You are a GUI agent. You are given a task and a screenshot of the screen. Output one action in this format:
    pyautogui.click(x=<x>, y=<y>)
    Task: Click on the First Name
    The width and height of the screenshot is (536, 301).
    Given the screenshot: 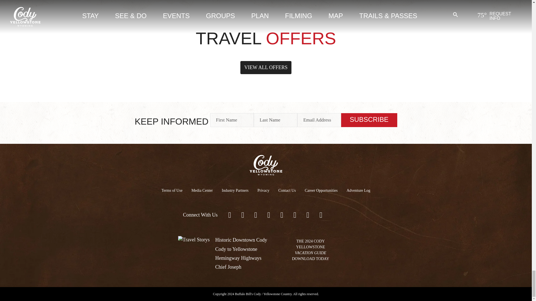 What is the action you would take?
    pyautogui.click(x=232, y=120)
    